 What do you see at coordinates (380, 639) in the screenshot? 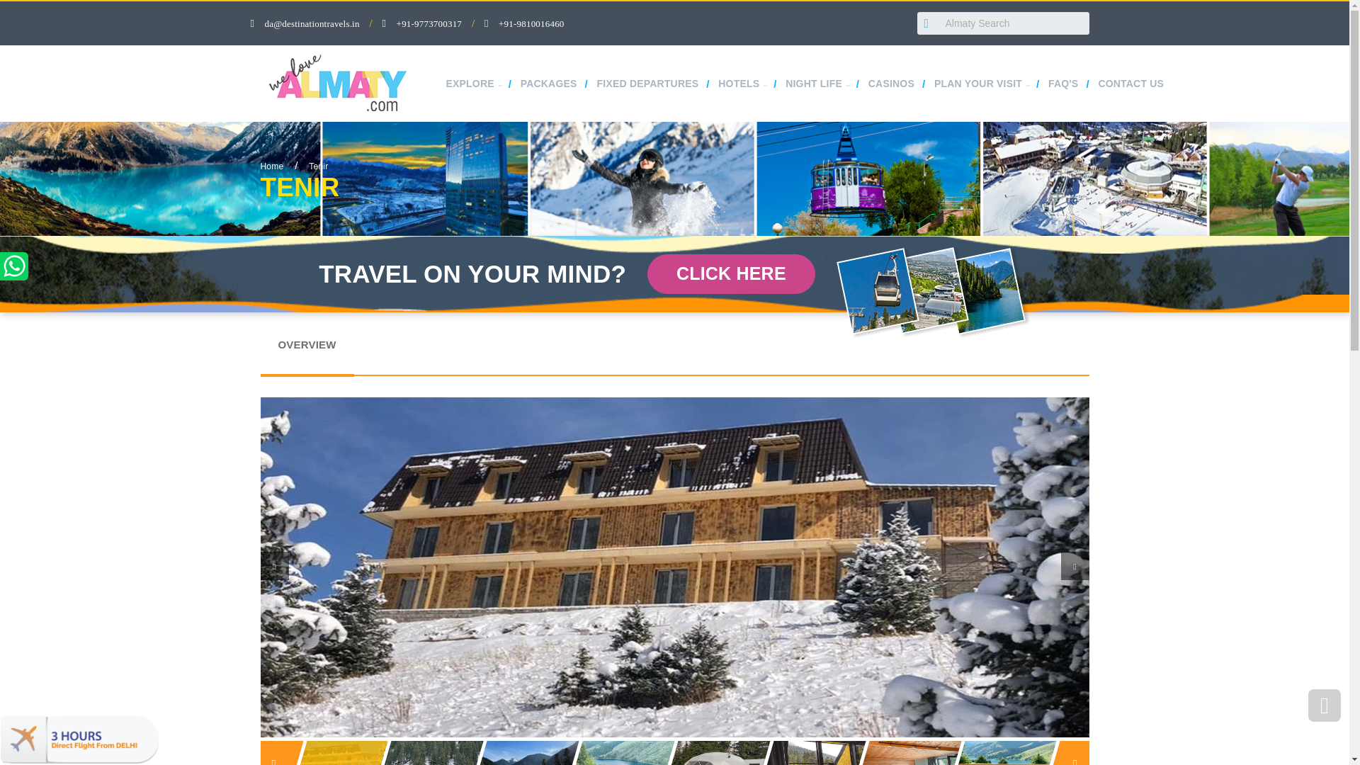
I see `Our Partners` at bounding box center [380, 639].